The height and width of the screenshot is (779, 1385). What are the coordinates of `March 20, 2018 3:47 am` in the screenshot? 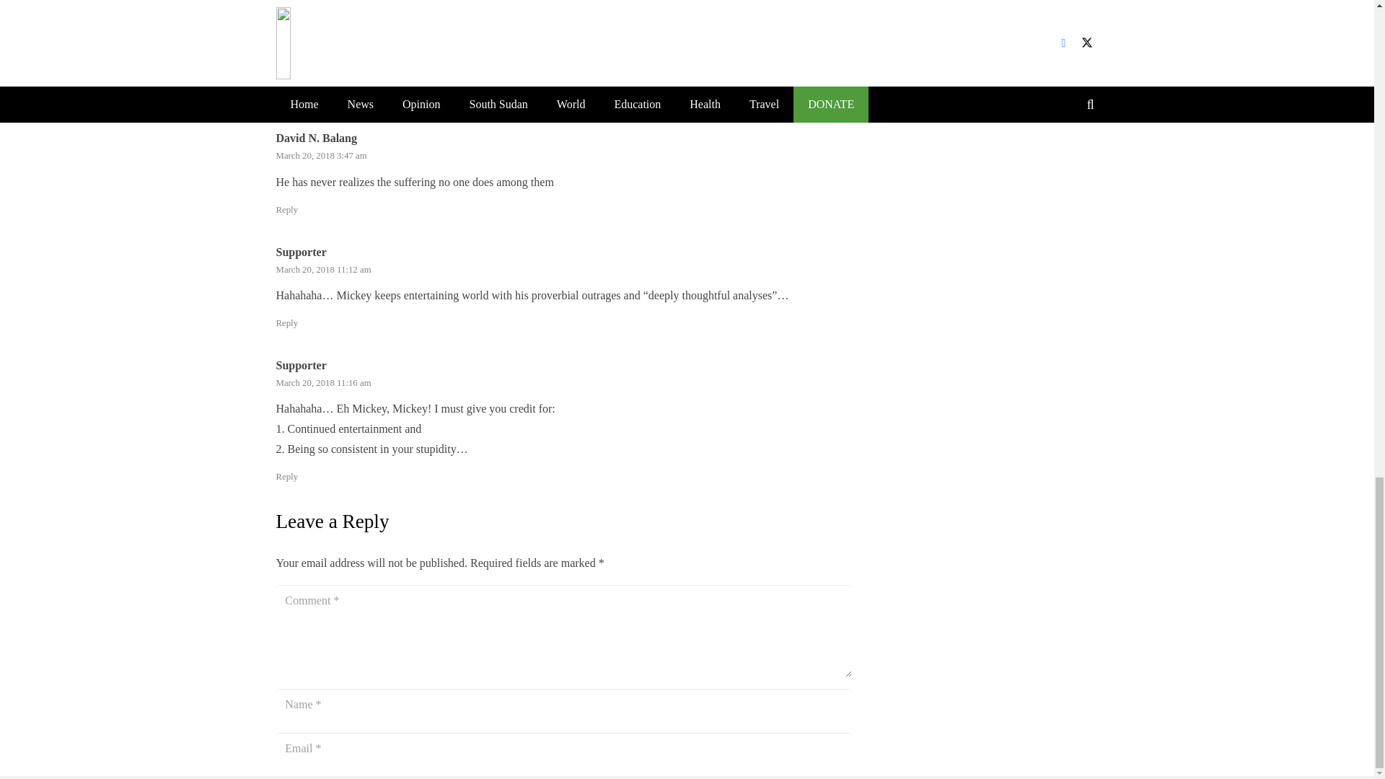 It's located at (321, 156).